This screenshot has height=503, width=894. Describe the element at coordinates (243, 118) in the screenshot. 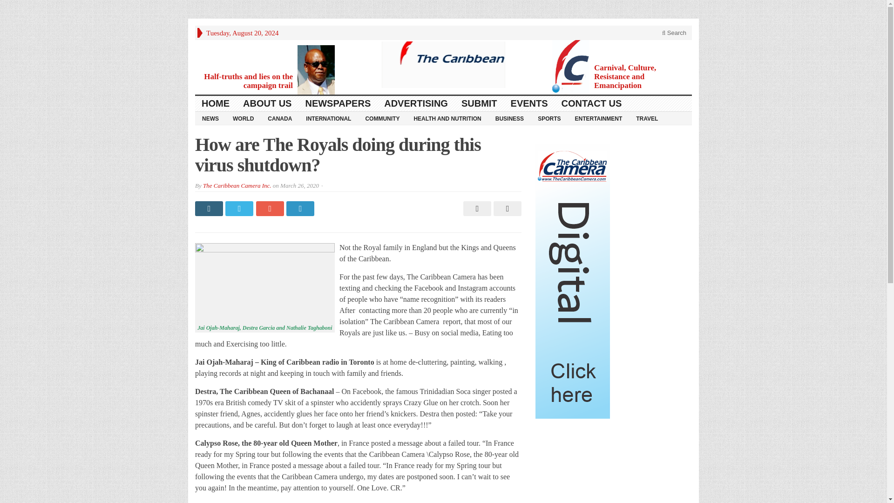

I see `WORLD` at that location.